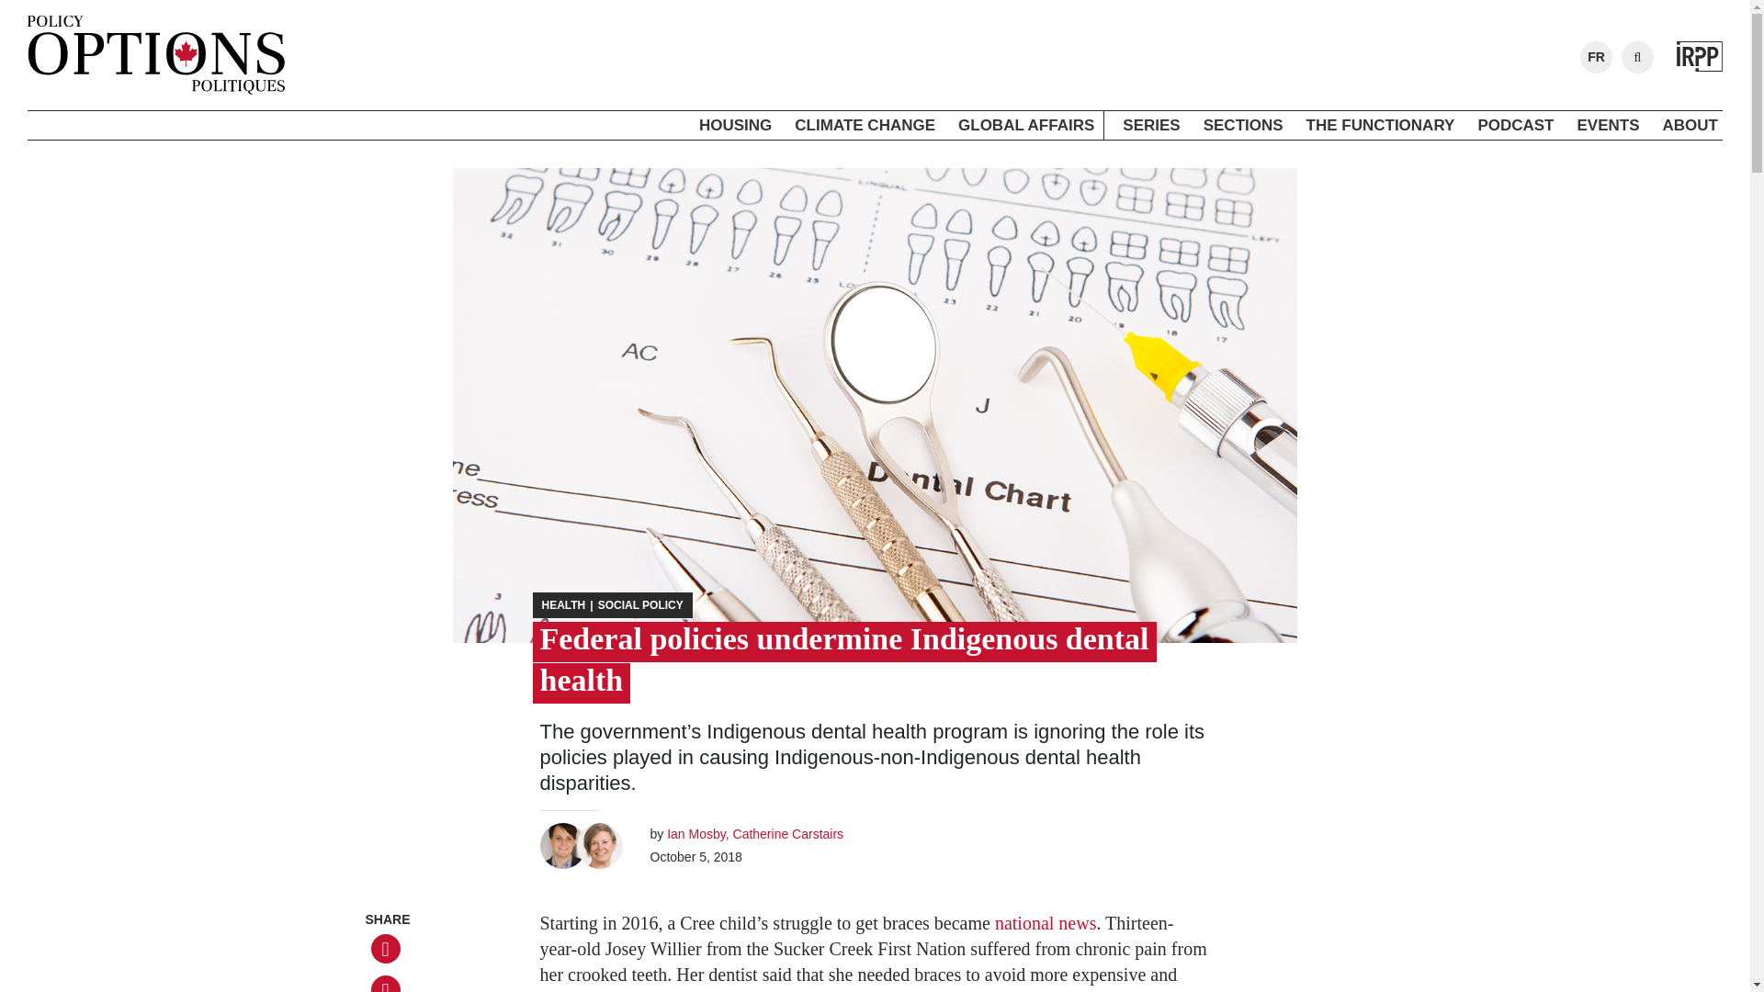 Image resolution: width=1764 pixels, height=992 pixels. Describe the element at coordinates (865, 126) in the screenshot. I see `CLIMATE CHANGE` at that location.